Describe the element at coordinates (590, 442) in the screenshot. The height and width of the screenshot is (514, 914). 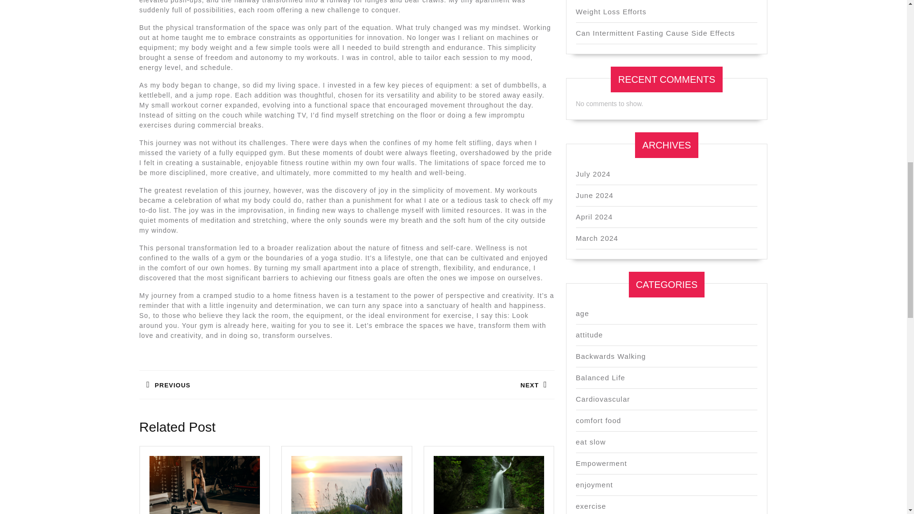
I see `attitude` at that location.